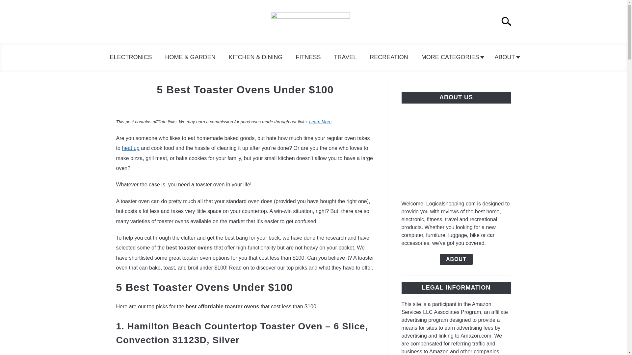  Describe the element at coordinates (388, 57) in the screenshot. I see `RECREATION` at that location.